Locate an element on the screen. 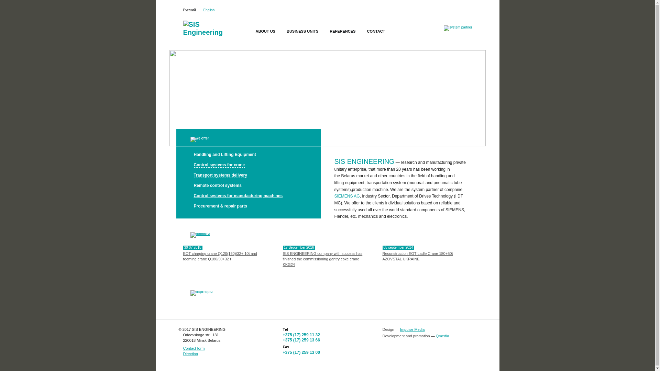  Contact form is located at coordinates (194, 348).